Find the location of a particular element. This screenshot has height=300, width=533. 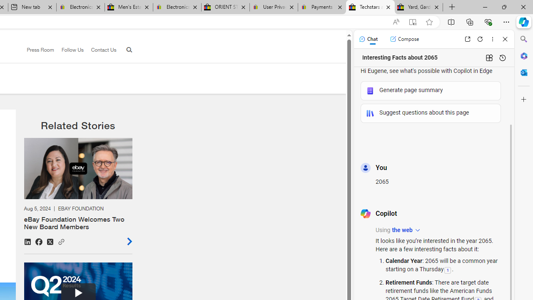

Share on LinkedIn is located at coordinates (27, 242).